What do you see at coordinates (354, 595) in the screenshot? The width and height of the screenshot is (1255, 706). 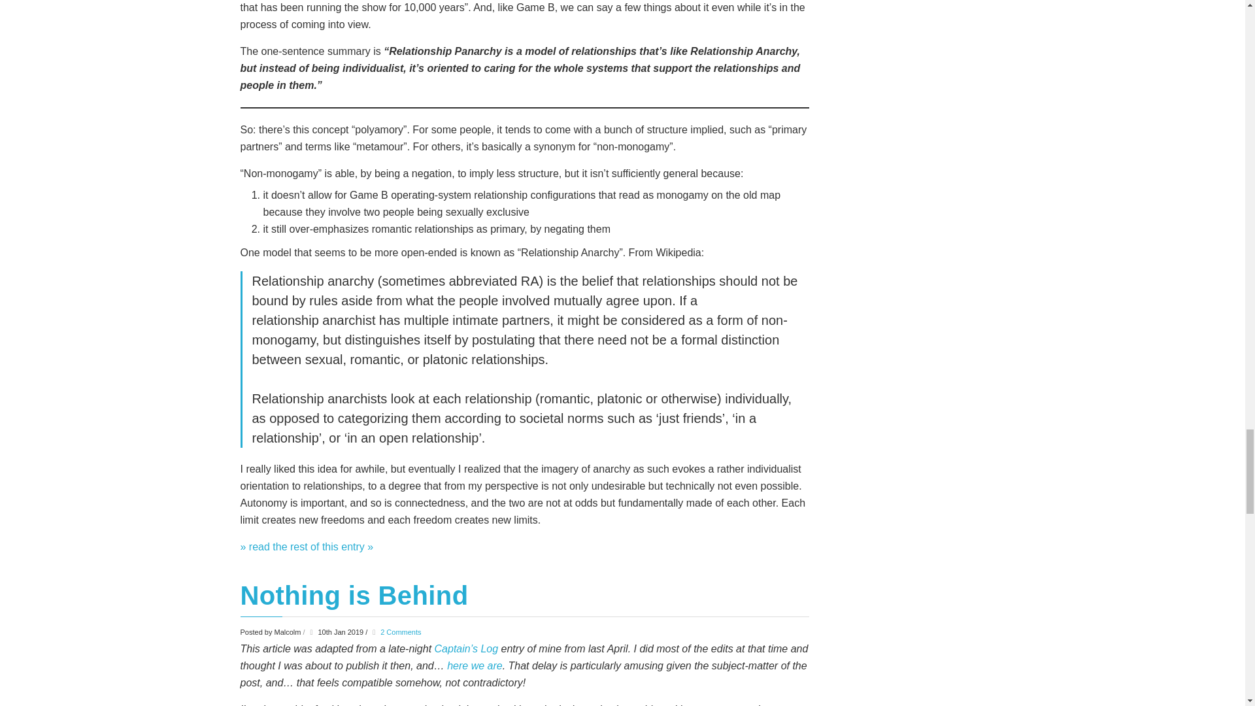 I see `Nothing is Behind` at bounding box center [354, 595].